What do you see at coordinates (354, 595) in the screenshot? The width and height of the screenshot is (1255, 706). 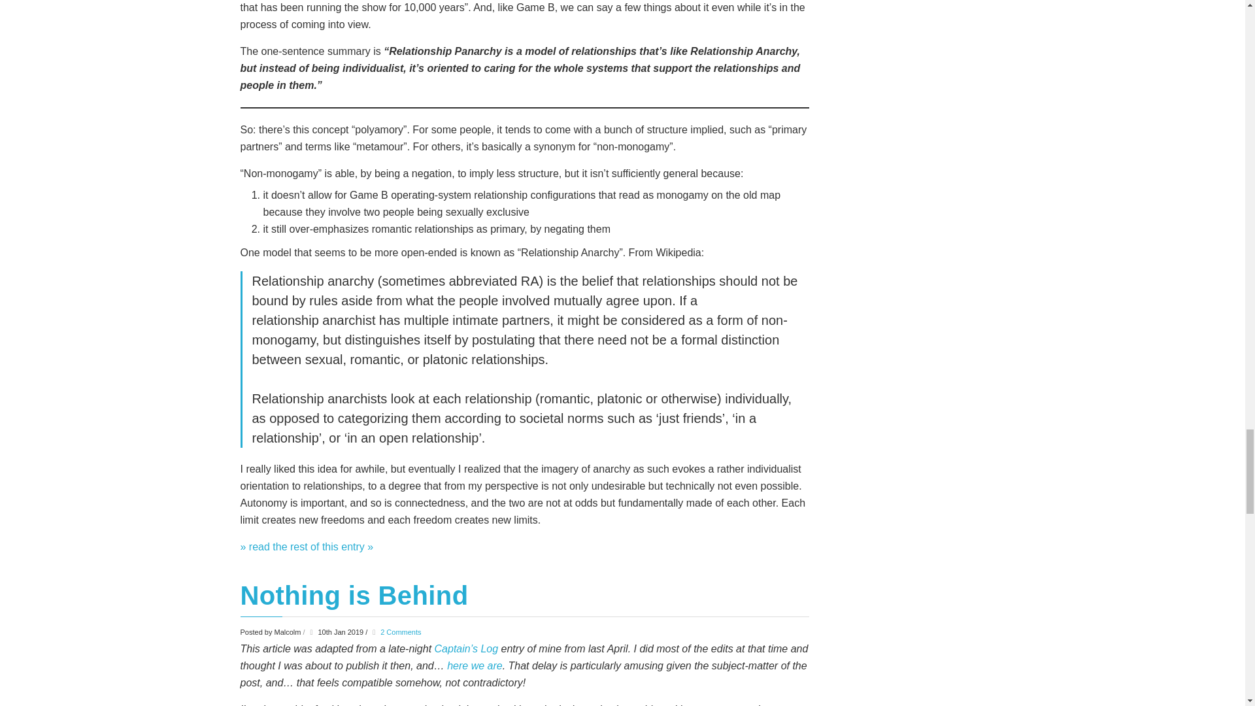 I see `Nothing is Behind` at bounding box center [354, 595].